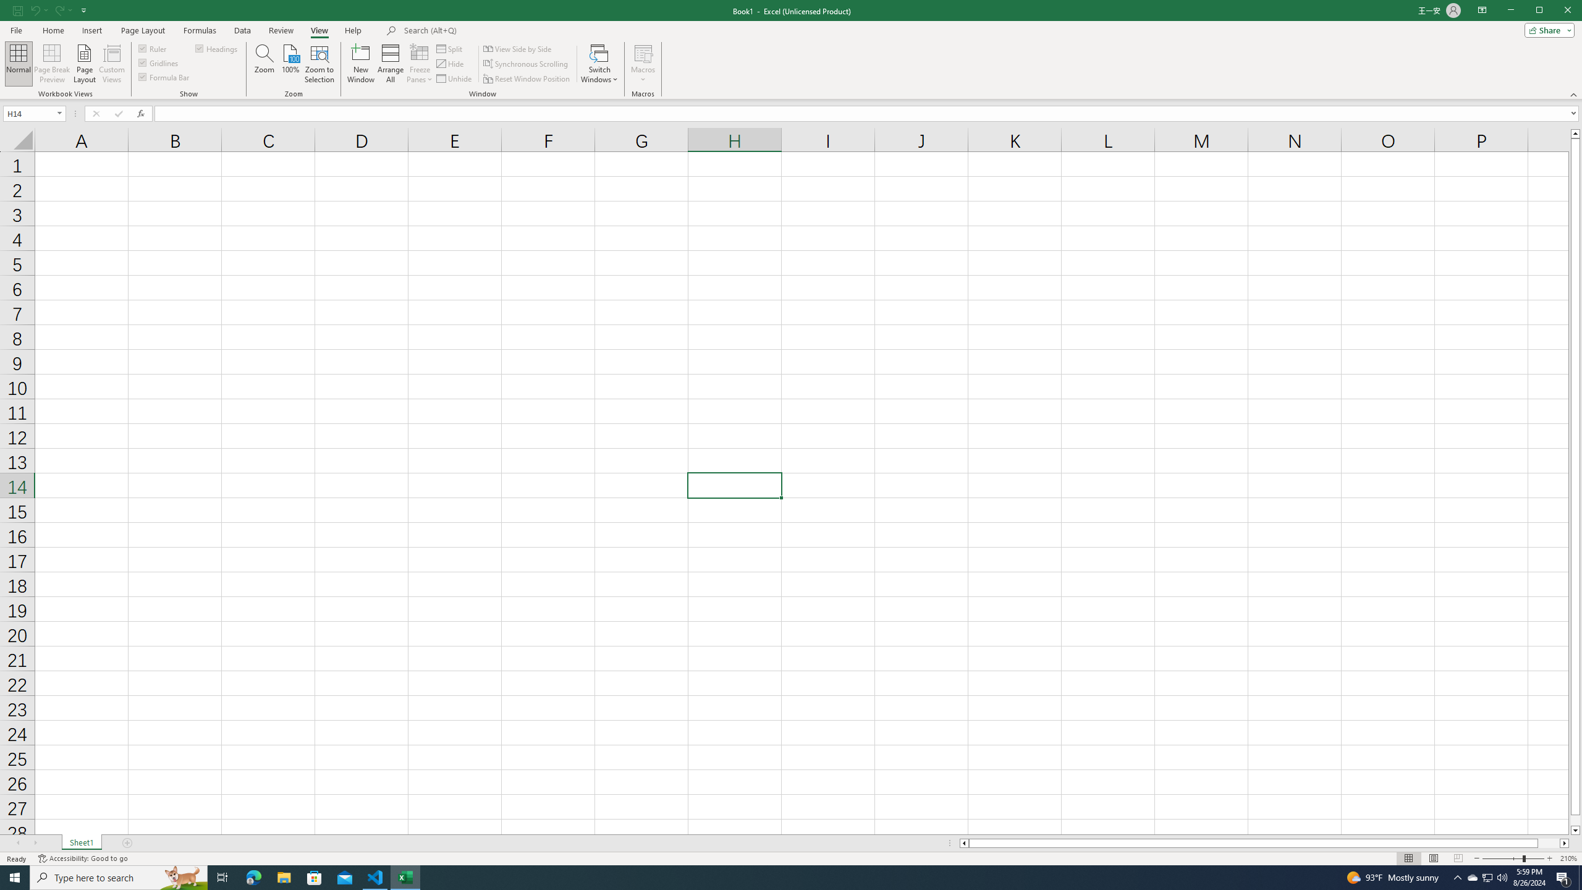  Describe the element at coordinates (643, 64) in the screenshot. I see `Macros` at that location.